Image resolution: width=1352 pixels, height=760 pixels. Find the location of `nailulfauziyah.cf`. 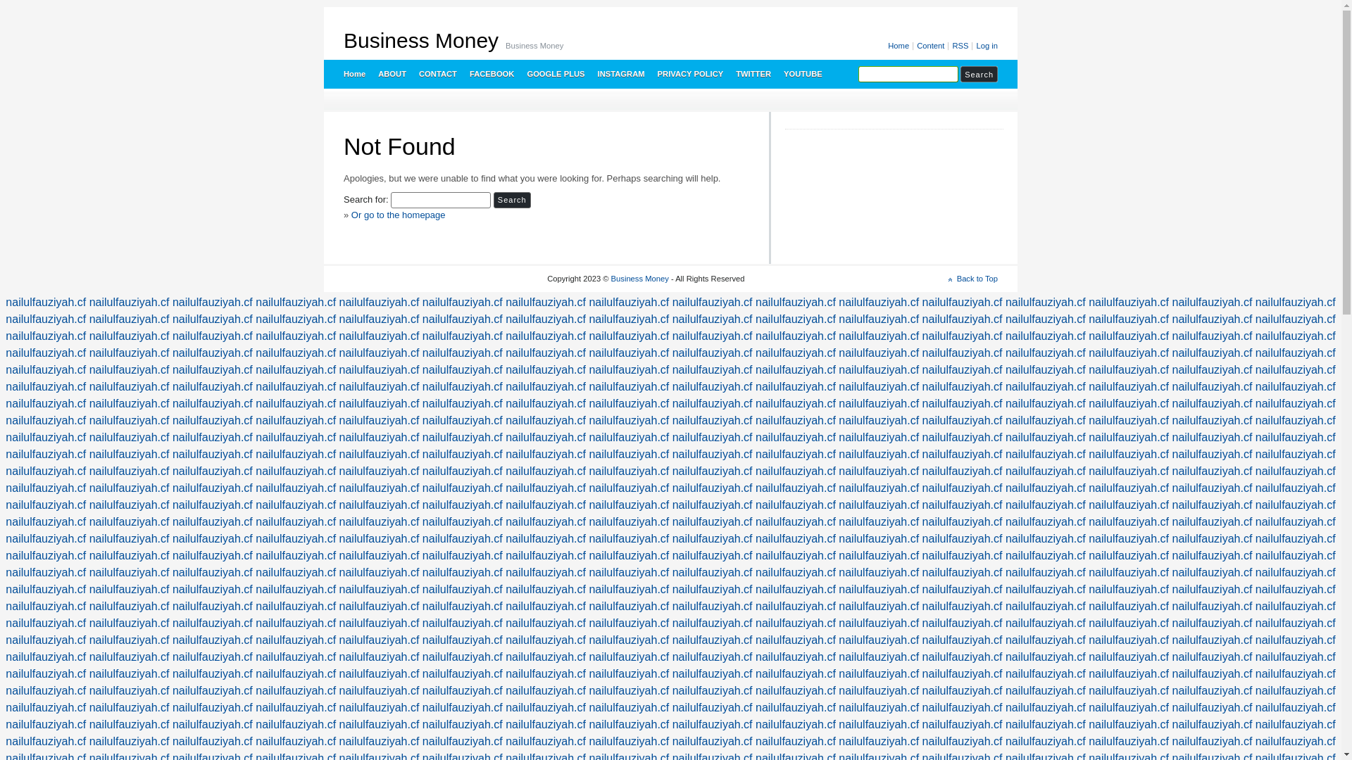

nailulfauziyah.cf is located at coordinates (463, 623).